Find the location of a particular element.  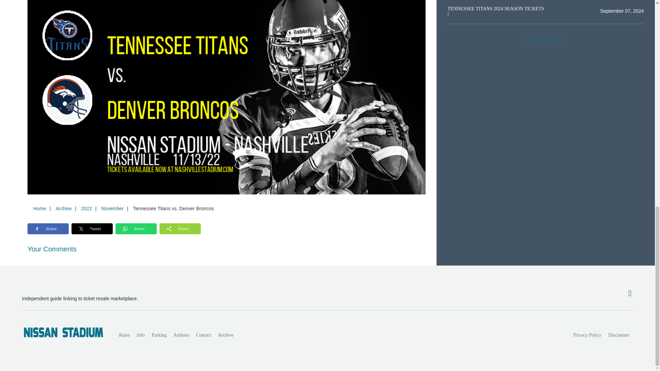

Home is located at coordinates (40, 208).